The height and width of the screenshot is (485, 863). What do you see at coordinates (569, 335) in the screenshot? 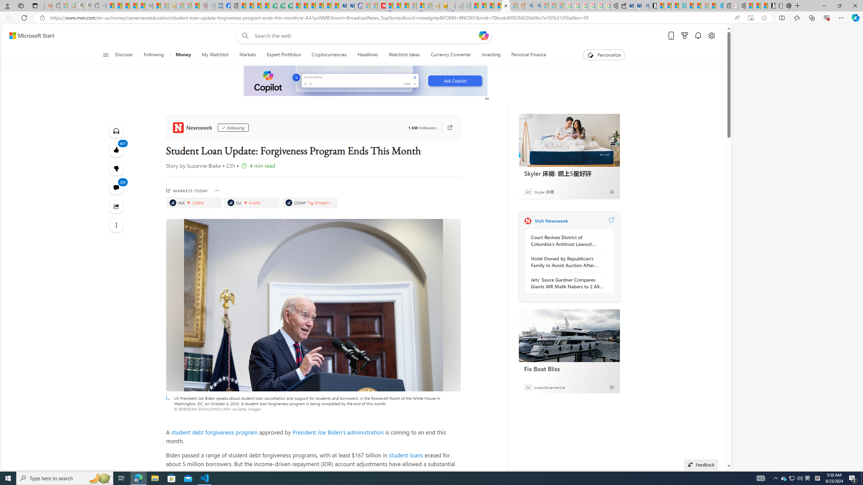
I see `Fix Boat Bliss` at bounding box center [569, 335].